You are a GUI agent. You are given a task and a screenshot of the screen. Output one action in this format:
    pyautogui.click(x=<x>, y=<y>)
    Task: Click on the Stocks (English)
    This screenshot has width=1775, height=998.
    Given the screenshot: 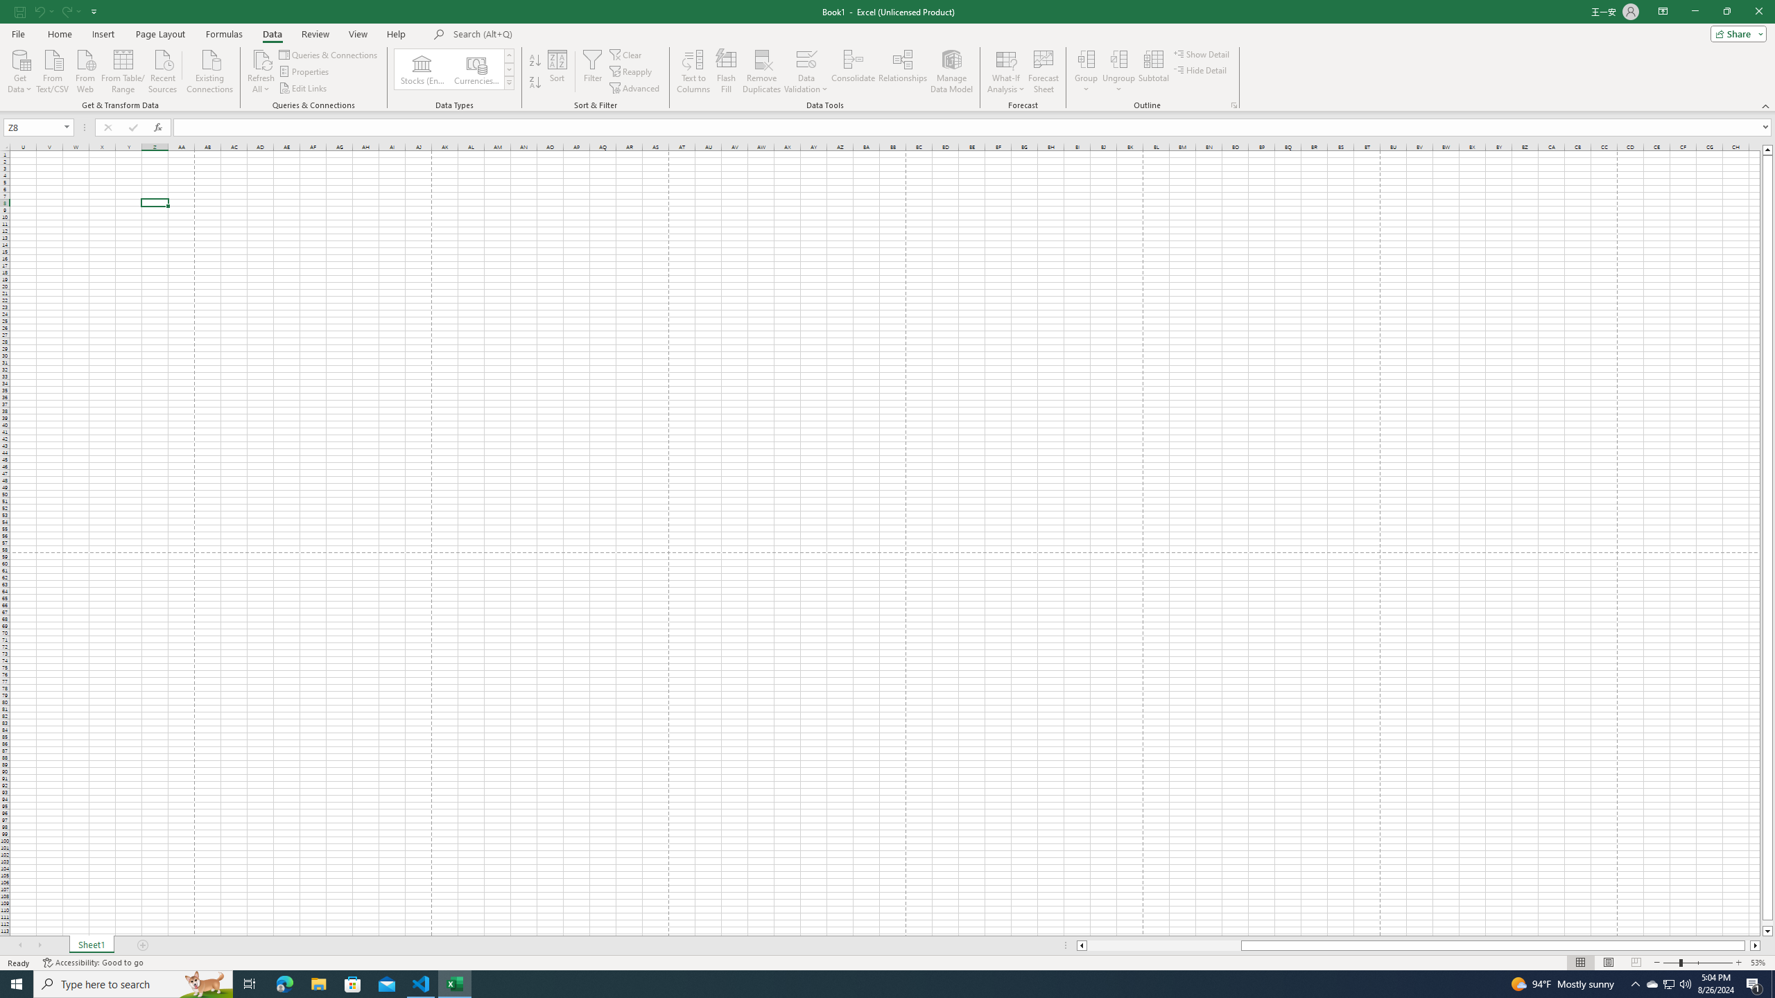 What is the action you would take?
    pyautogui.click(x=422, y=69)
    